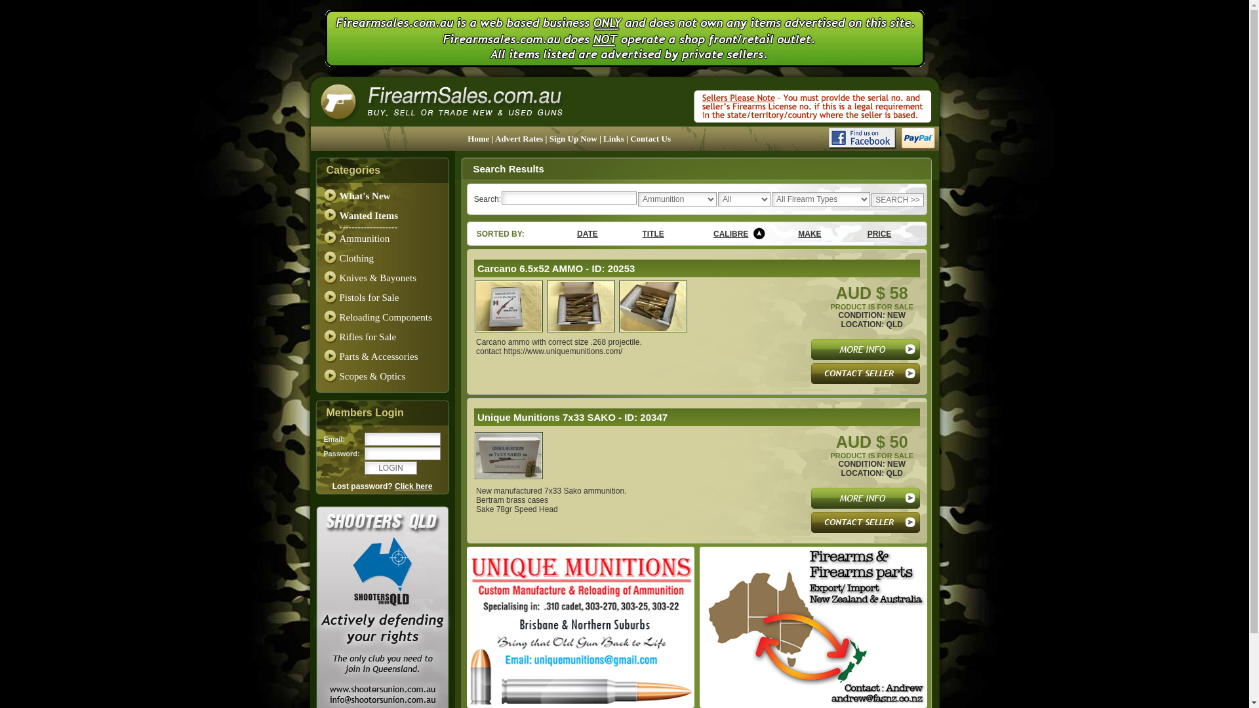  What do you see at coordinates (509, 330) in the screenshot?
I see `Press 'escape' to close` at bounding box center [509, 330].